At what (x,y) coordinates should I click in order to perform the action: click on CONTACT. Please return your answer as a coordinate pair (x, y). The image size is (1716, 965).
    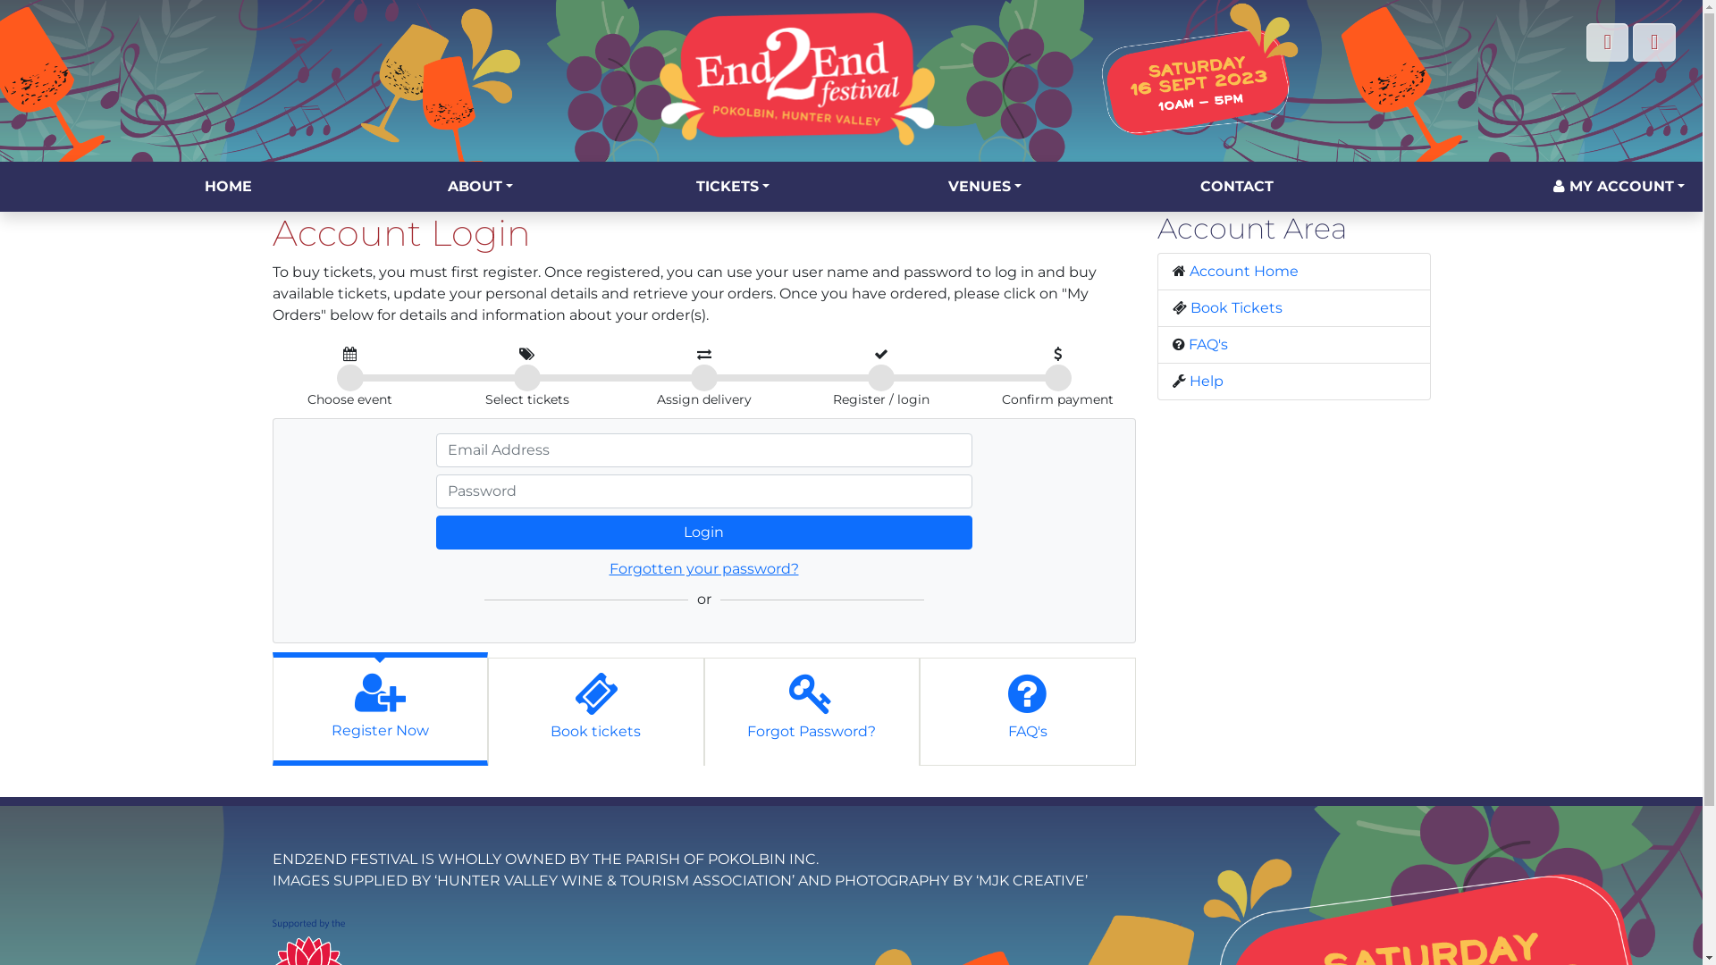
    Looking at the image, I should click on (1237, 187).